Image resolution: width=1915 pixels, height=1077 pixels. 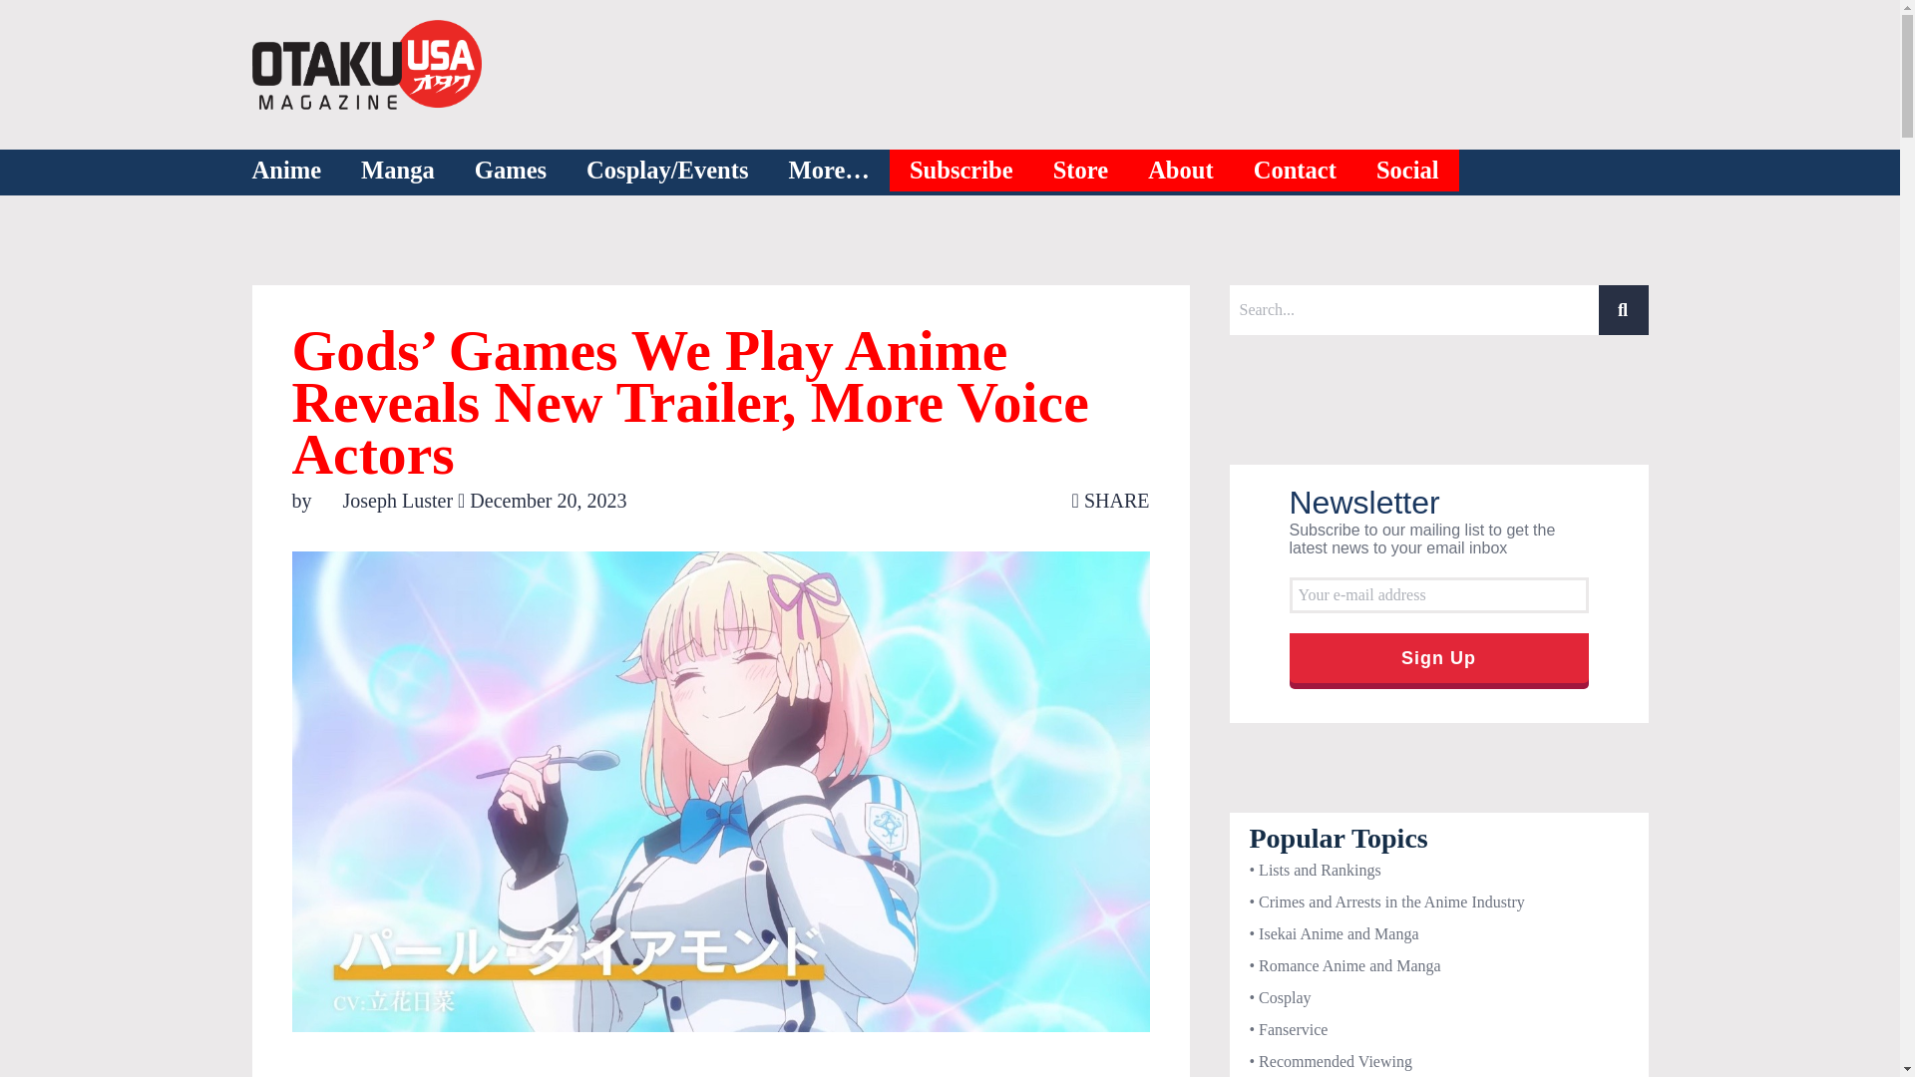 What do you see at coordinates (961, 171) in the screenshot?
I see `Subscribe` at bounding box center [961, 171].